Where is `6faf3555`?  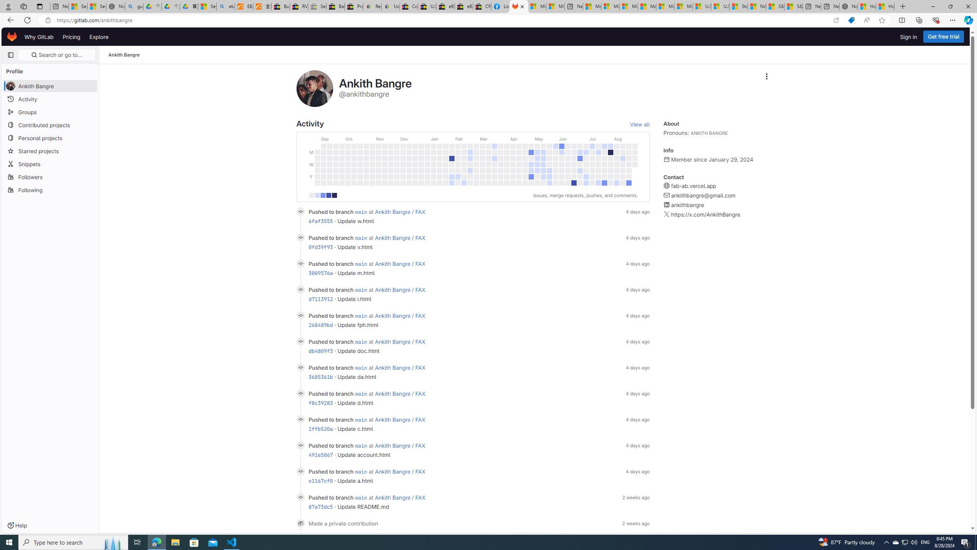 6faf3555 is located at coordinates (321, 221).